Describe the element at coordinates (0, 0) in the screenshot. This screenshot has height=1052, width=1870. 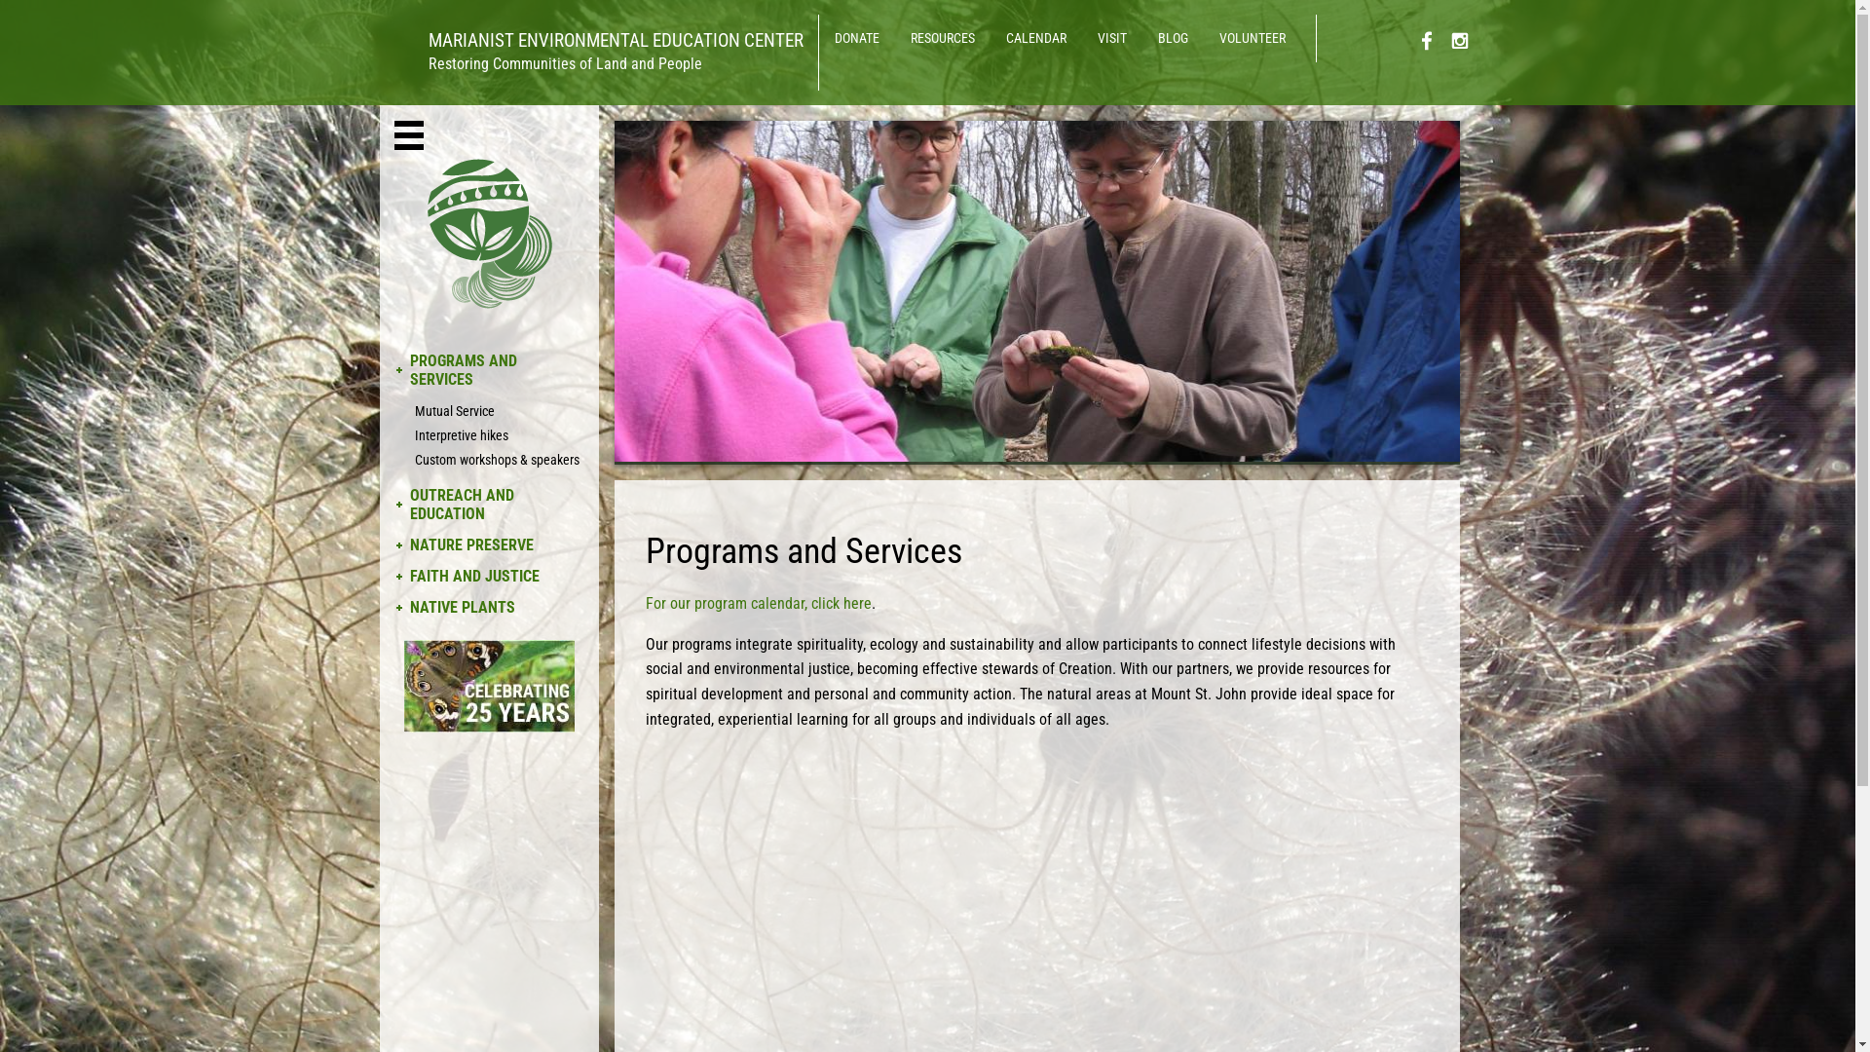
I see `Skip to main content` at that location.